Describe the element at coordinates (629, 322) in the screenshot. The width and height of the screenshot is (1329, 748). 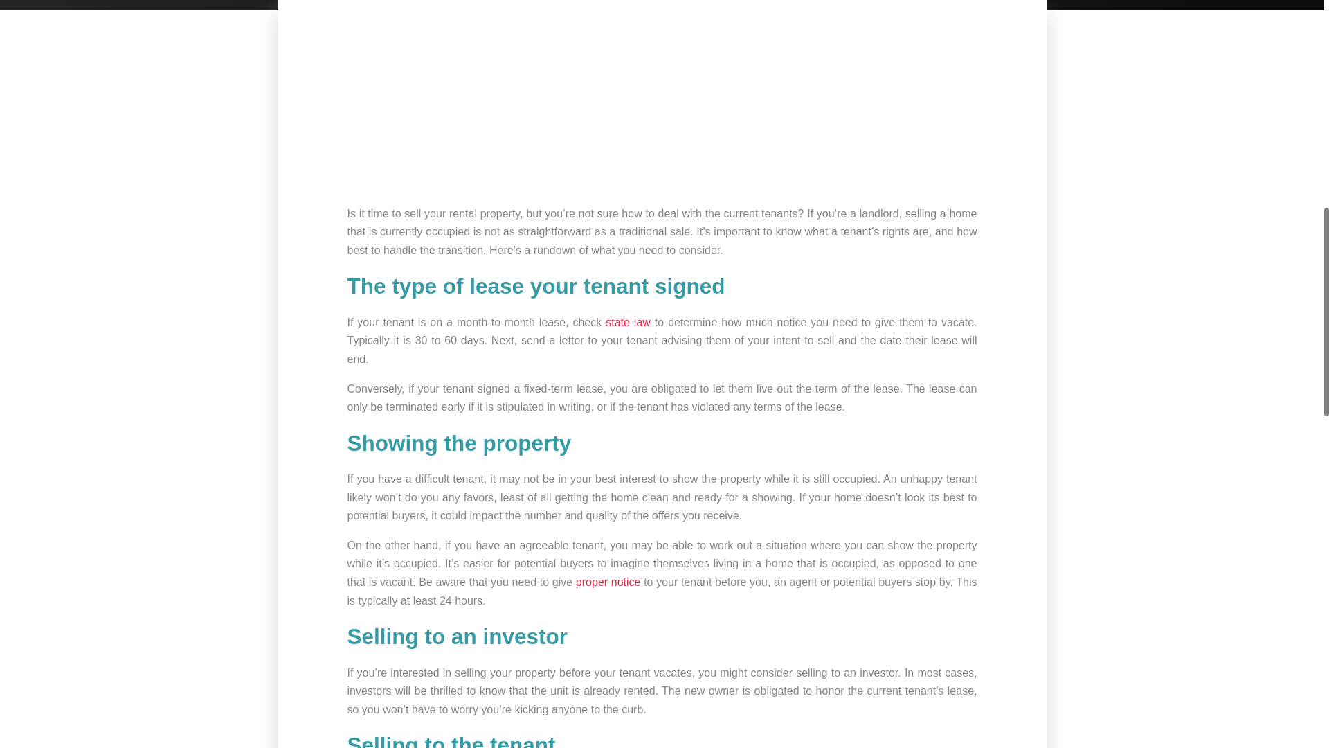
I see `state law` at that location.